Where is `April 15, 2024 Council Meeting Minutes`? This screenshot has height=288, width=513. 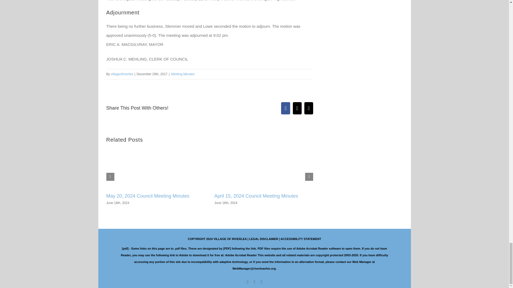 April 15, 2024 Council Meeting Minutes is located at coordinates (256, 196).